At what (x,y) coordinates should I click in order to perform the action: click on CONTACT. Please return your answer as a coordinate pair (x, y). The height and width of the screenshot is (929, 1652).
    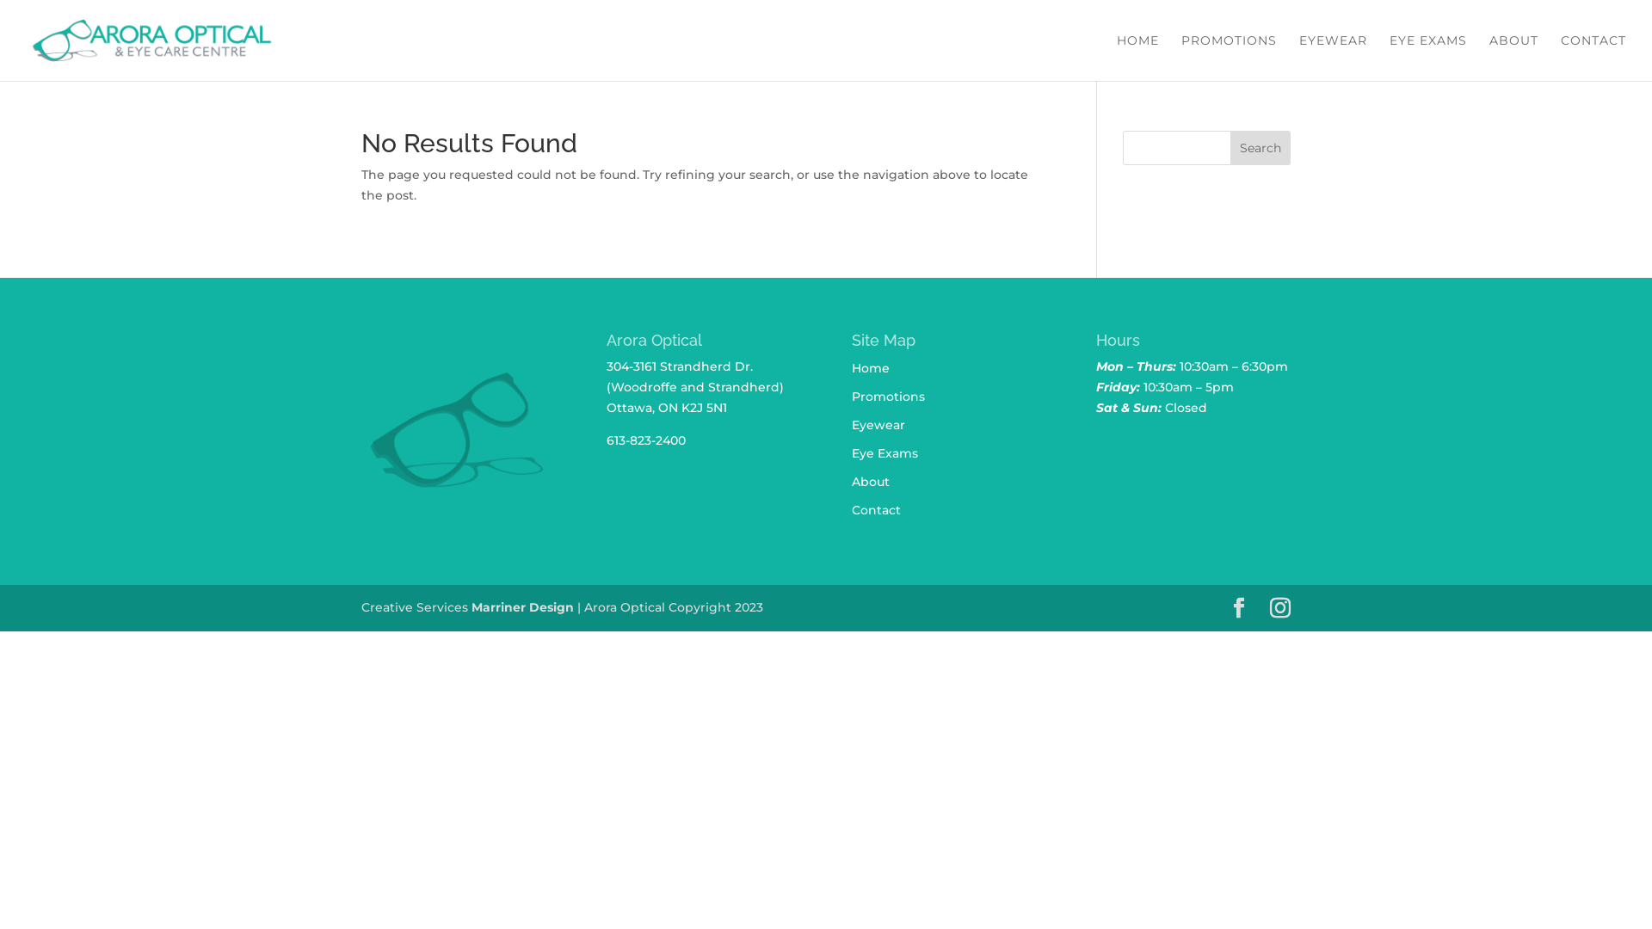
    Looking at the image, I should click on (1593, 58).